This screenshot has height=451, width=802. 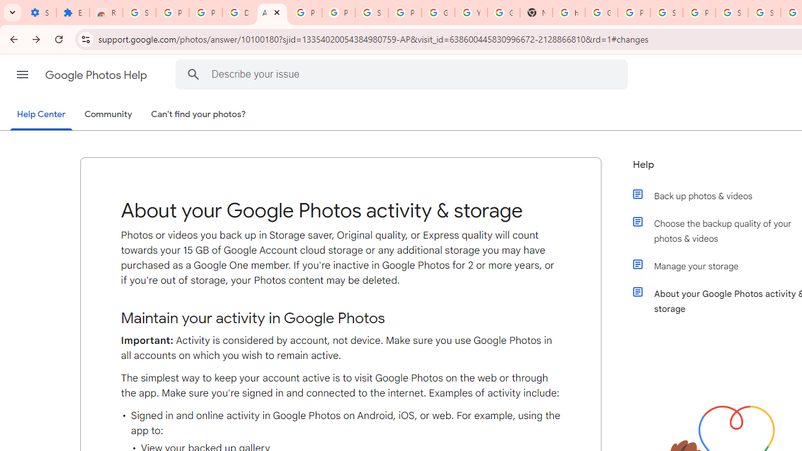 I want to click on Search Help Center, so click(x=194, y=74).